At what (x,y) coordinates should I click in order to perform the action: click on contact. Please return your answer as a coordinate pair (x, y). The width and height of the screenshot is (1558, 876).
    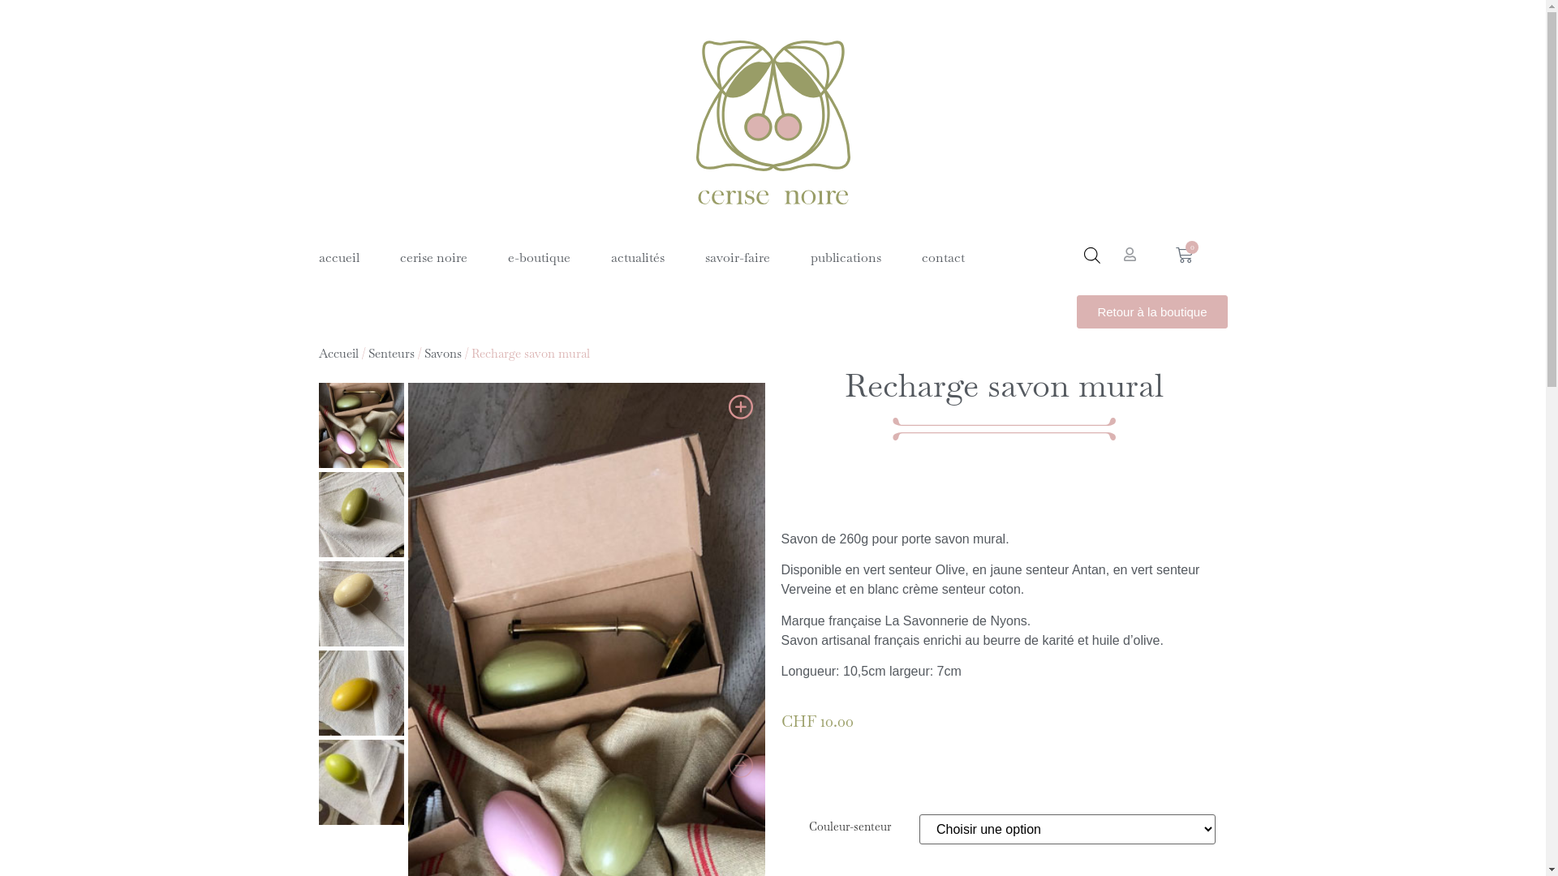
    Looking at the image, I should click on (943, 258).